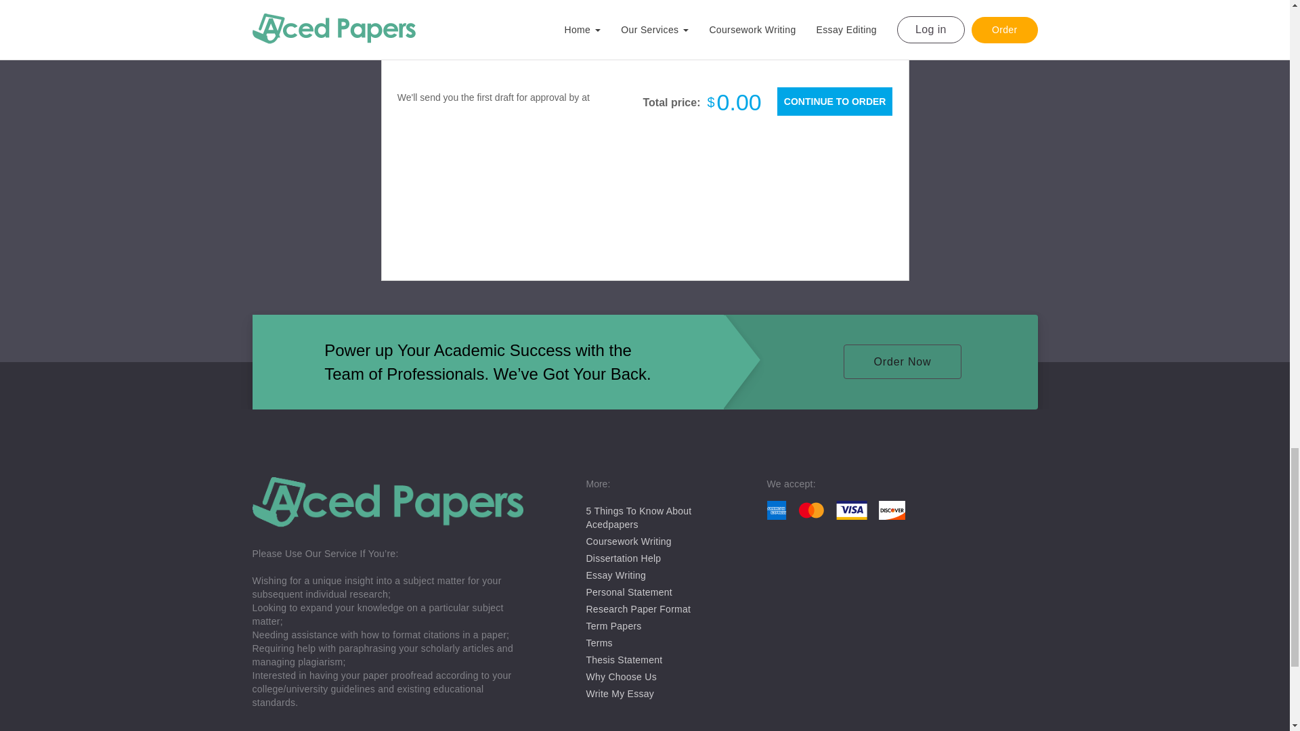 This screenshot has height=731, width=1300. I want to click on Increase, so click(879, 18).